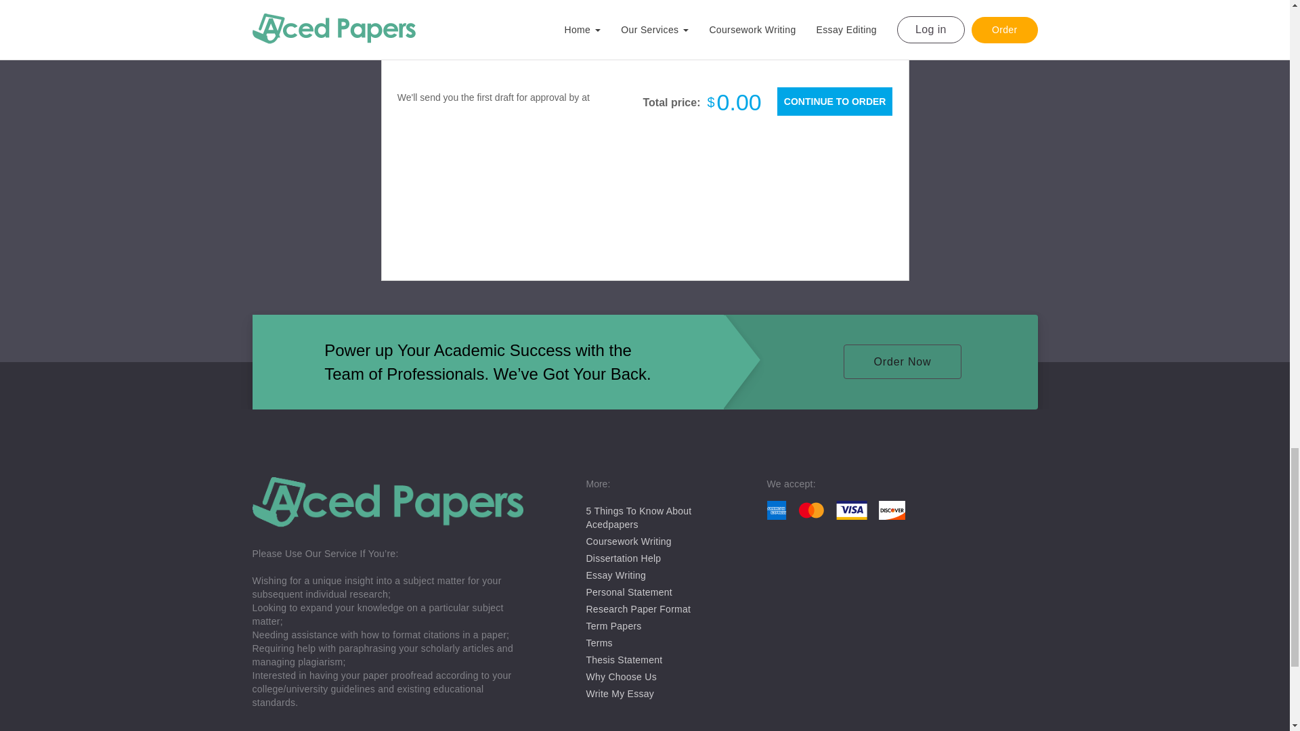 This screenshot has height=731, width=1300. I want to click on Increase, so click(879, 18).